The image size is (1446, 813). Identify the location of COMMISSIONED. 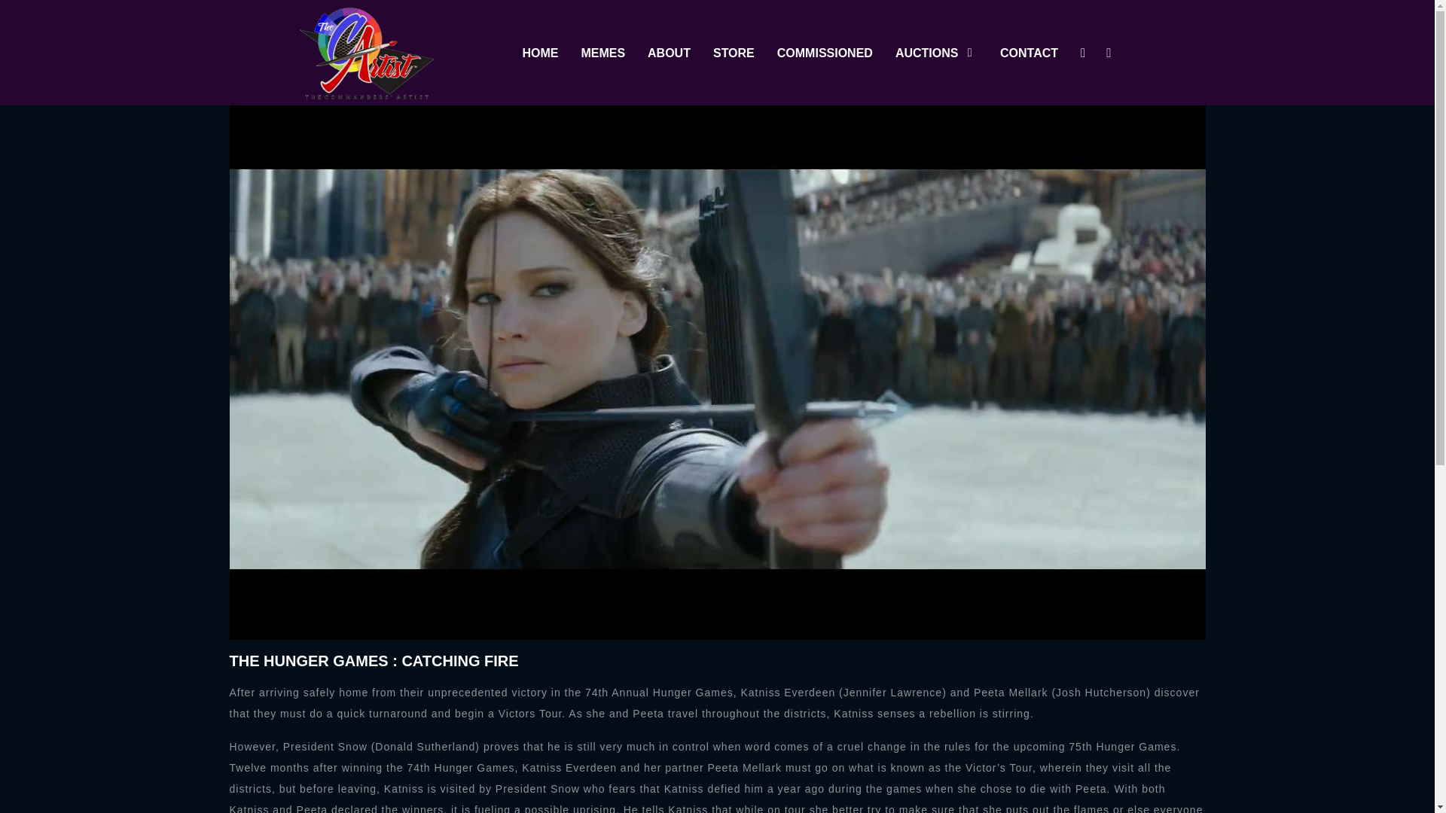
(825, 53).